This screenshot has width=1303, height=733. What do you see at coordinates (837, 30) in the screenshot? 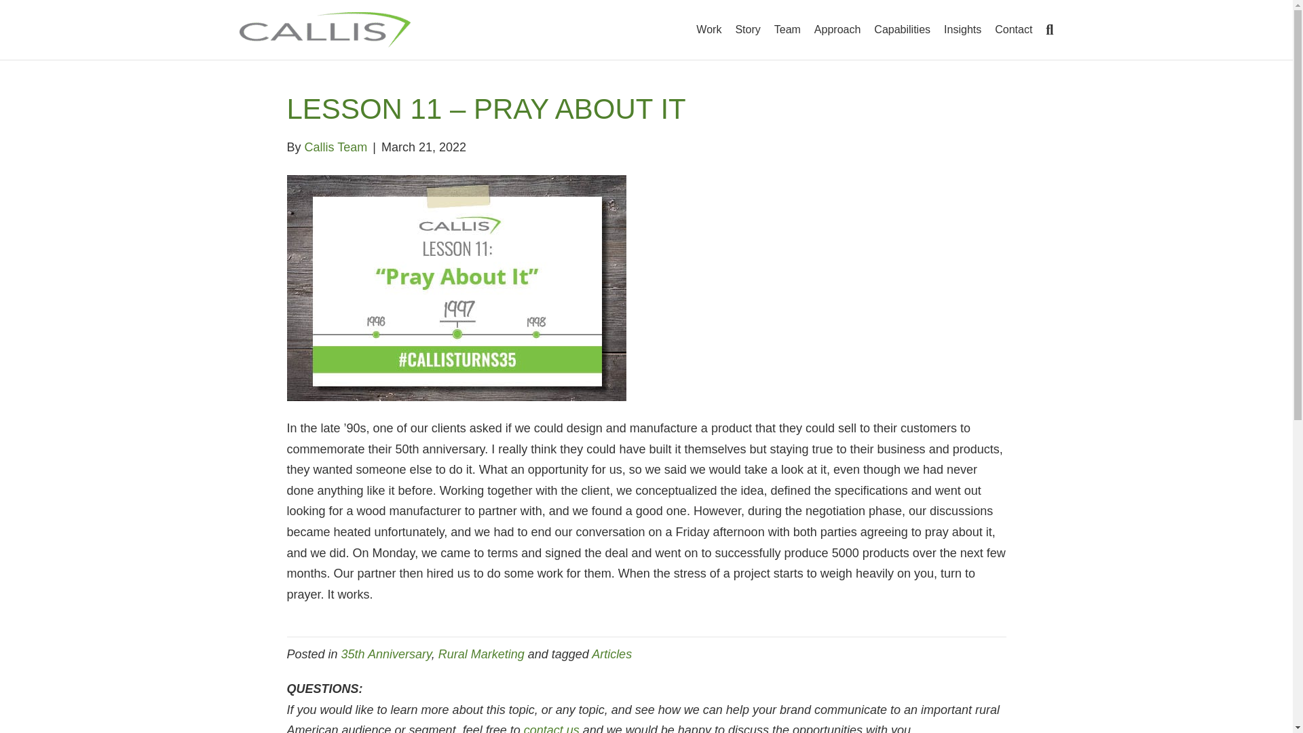
I see `Approach` at bounding box center [837, 30].